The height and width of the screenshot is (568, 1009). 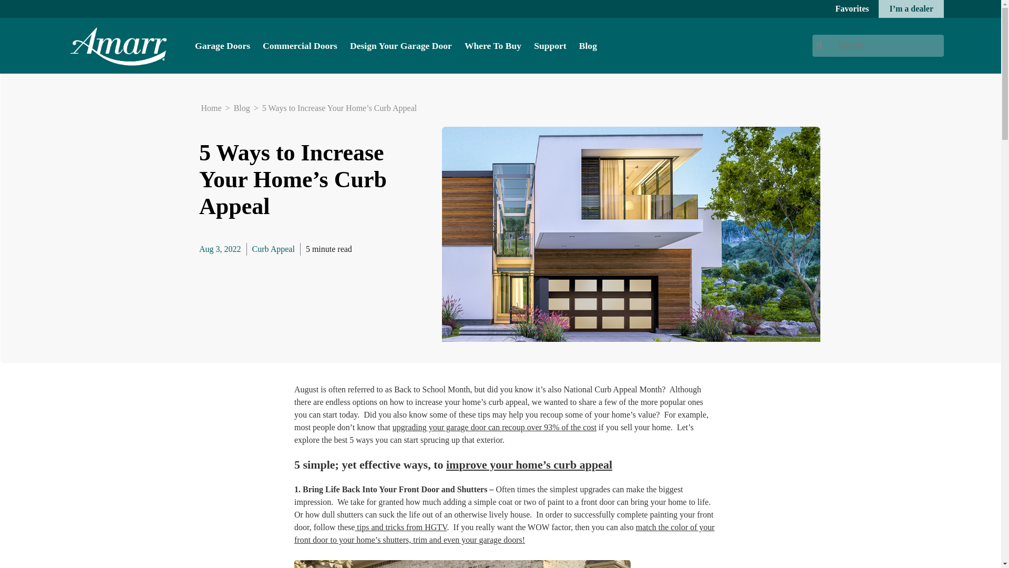 I want to click on Where To Buy, so click(x=493, y=45).